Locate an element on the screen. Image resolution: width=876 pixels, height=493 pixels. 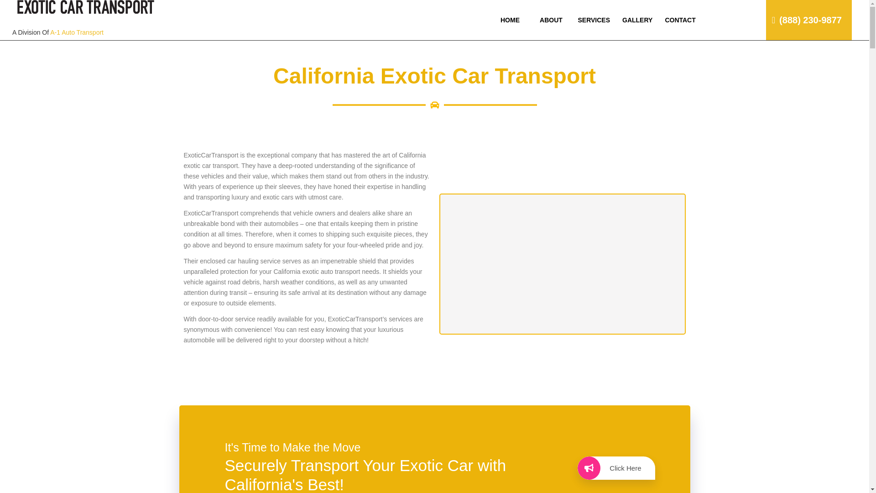
GET A QUOTE is located at coordinates (766, 40).